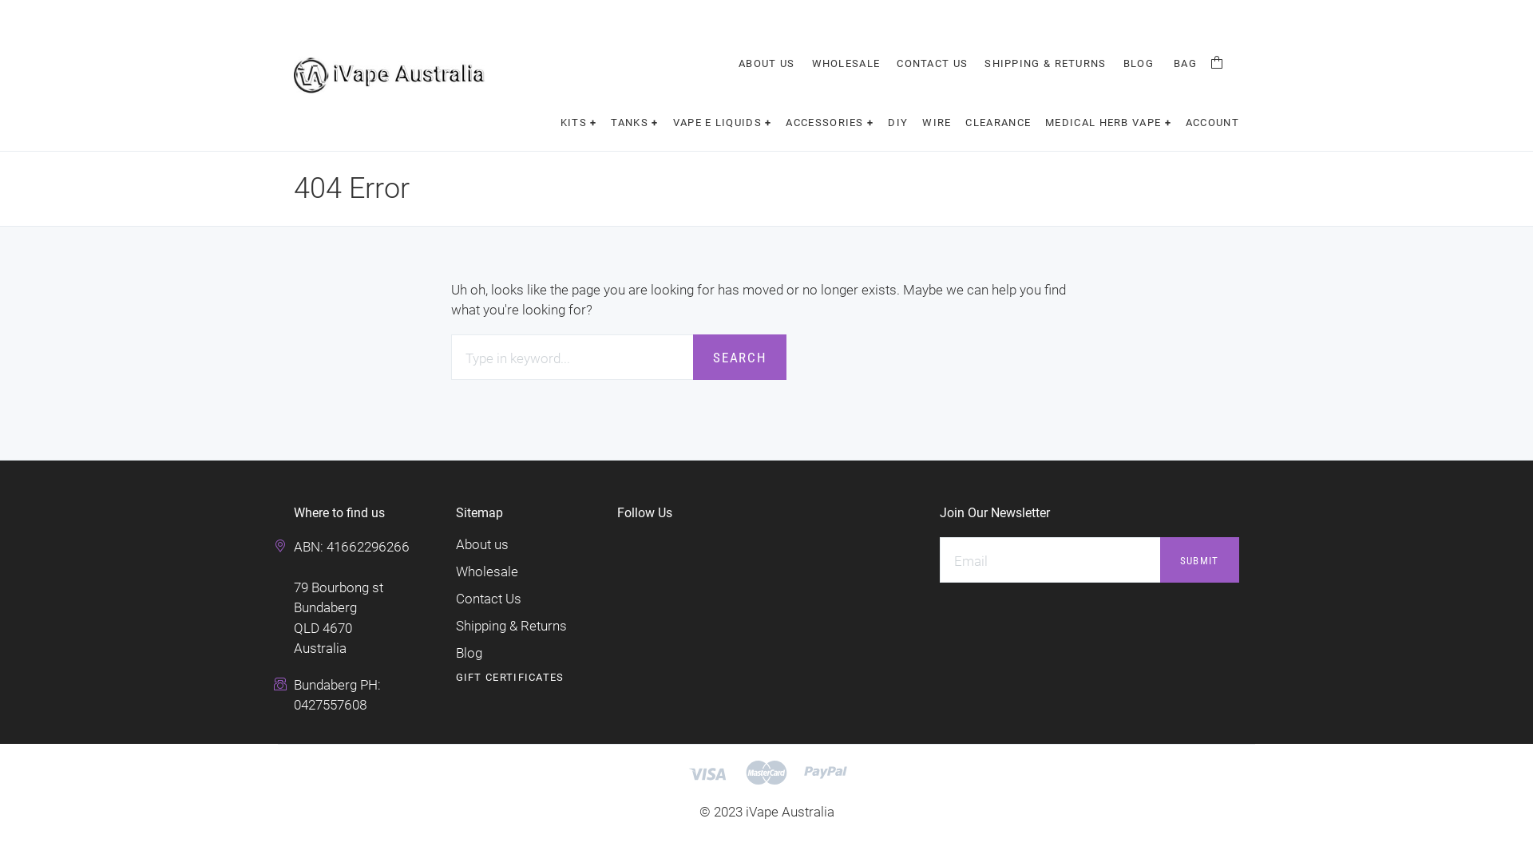 The height and width of the screenshot is (862, 1533). Describe the element at coordinates (1045, 64) in the screenshot. I see `SHIPPING & RETURNS` at that location.